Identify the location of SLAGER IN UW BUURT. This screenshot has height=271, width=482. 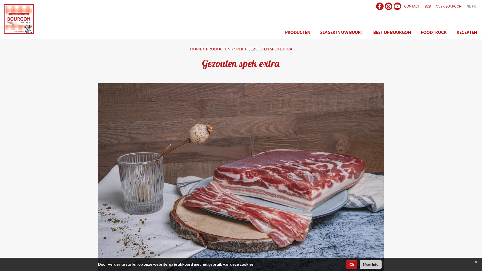
(342, 32).